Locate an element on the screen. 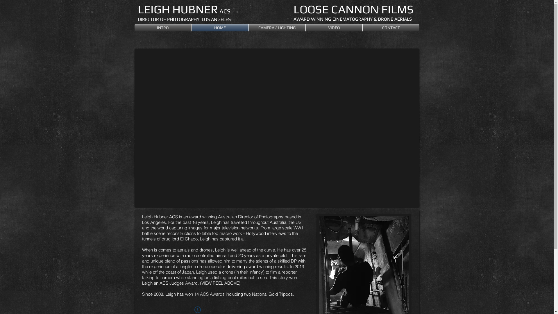 The width and height of the screenshot is (558, 314). CONTACT is located at coordinates (391, 28).